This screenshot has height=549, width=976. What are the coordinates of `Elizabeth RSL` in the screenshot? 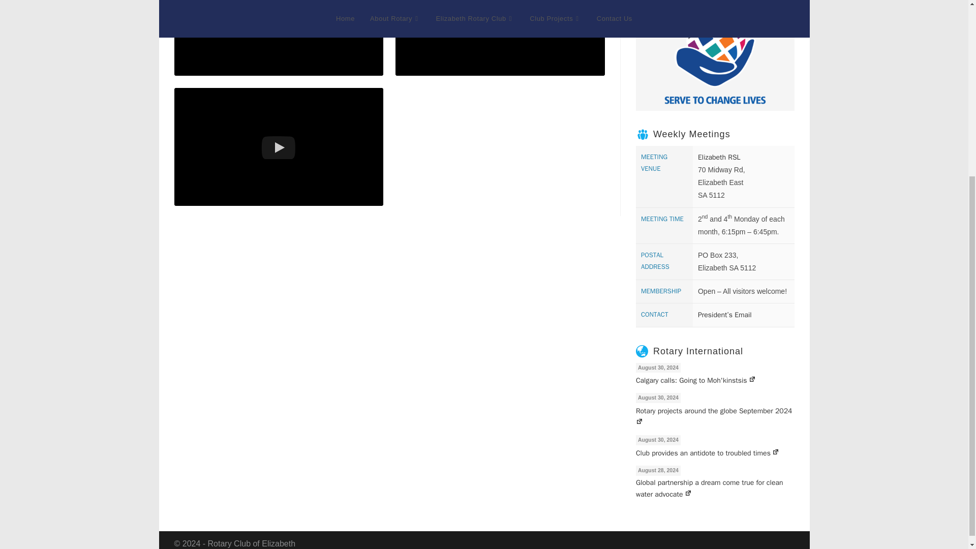 It's located at (719, 157).